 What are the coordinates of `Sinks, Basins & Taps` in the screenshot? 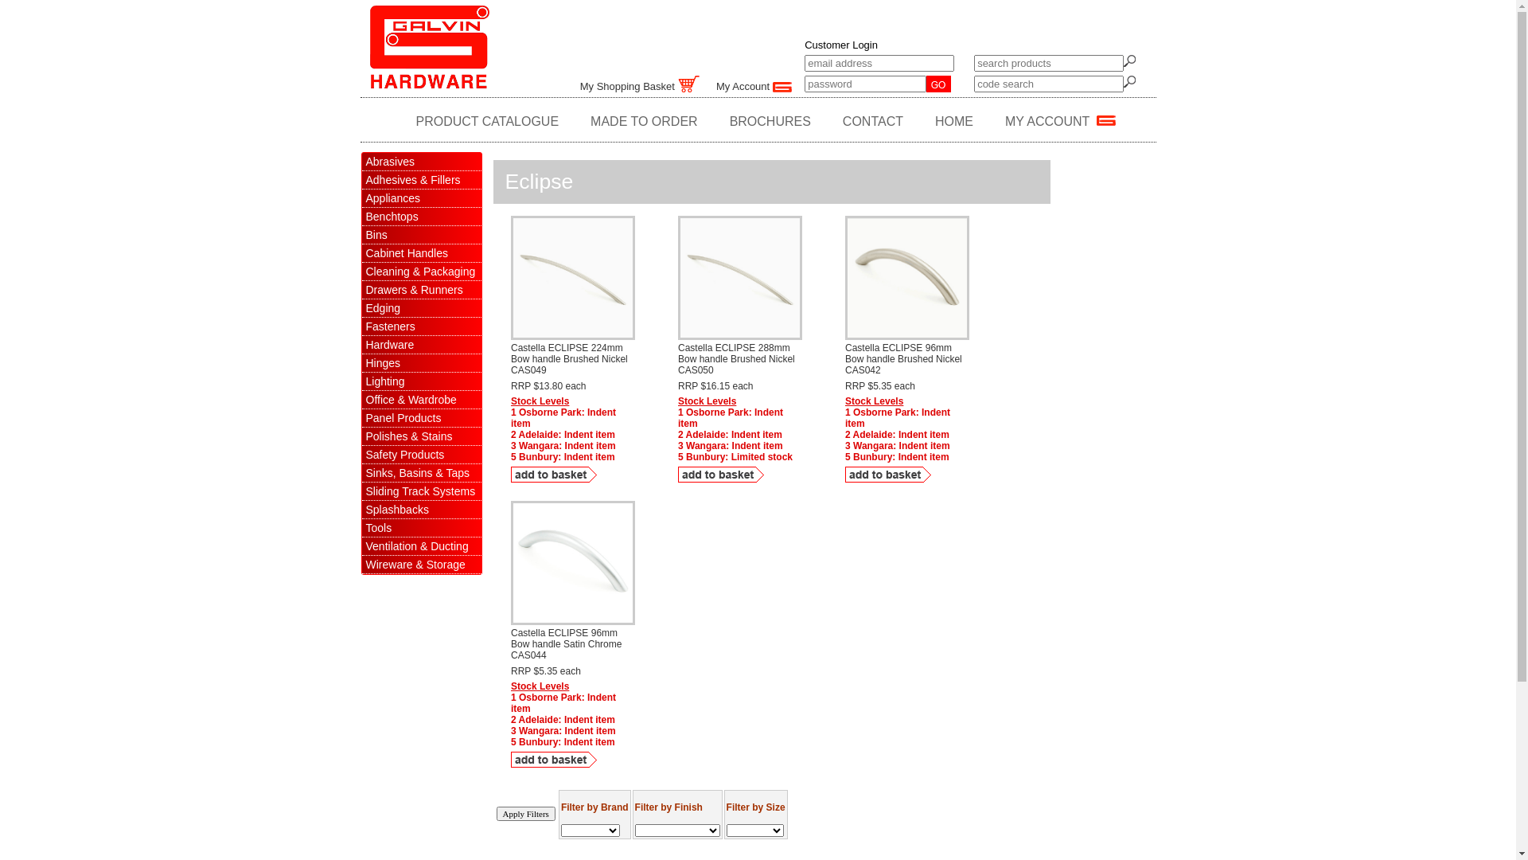 It's located at (421, 473).